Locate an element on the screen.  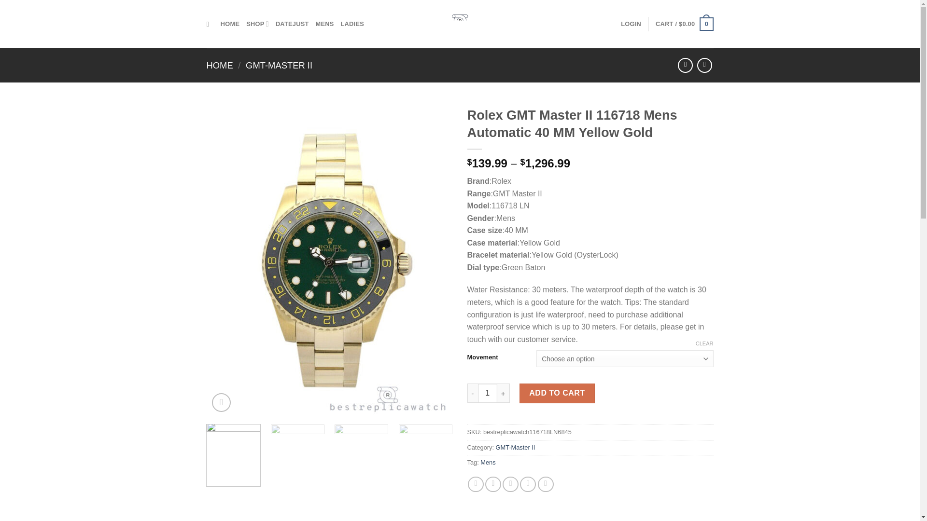
Qty is located at coordinates (488, 393).